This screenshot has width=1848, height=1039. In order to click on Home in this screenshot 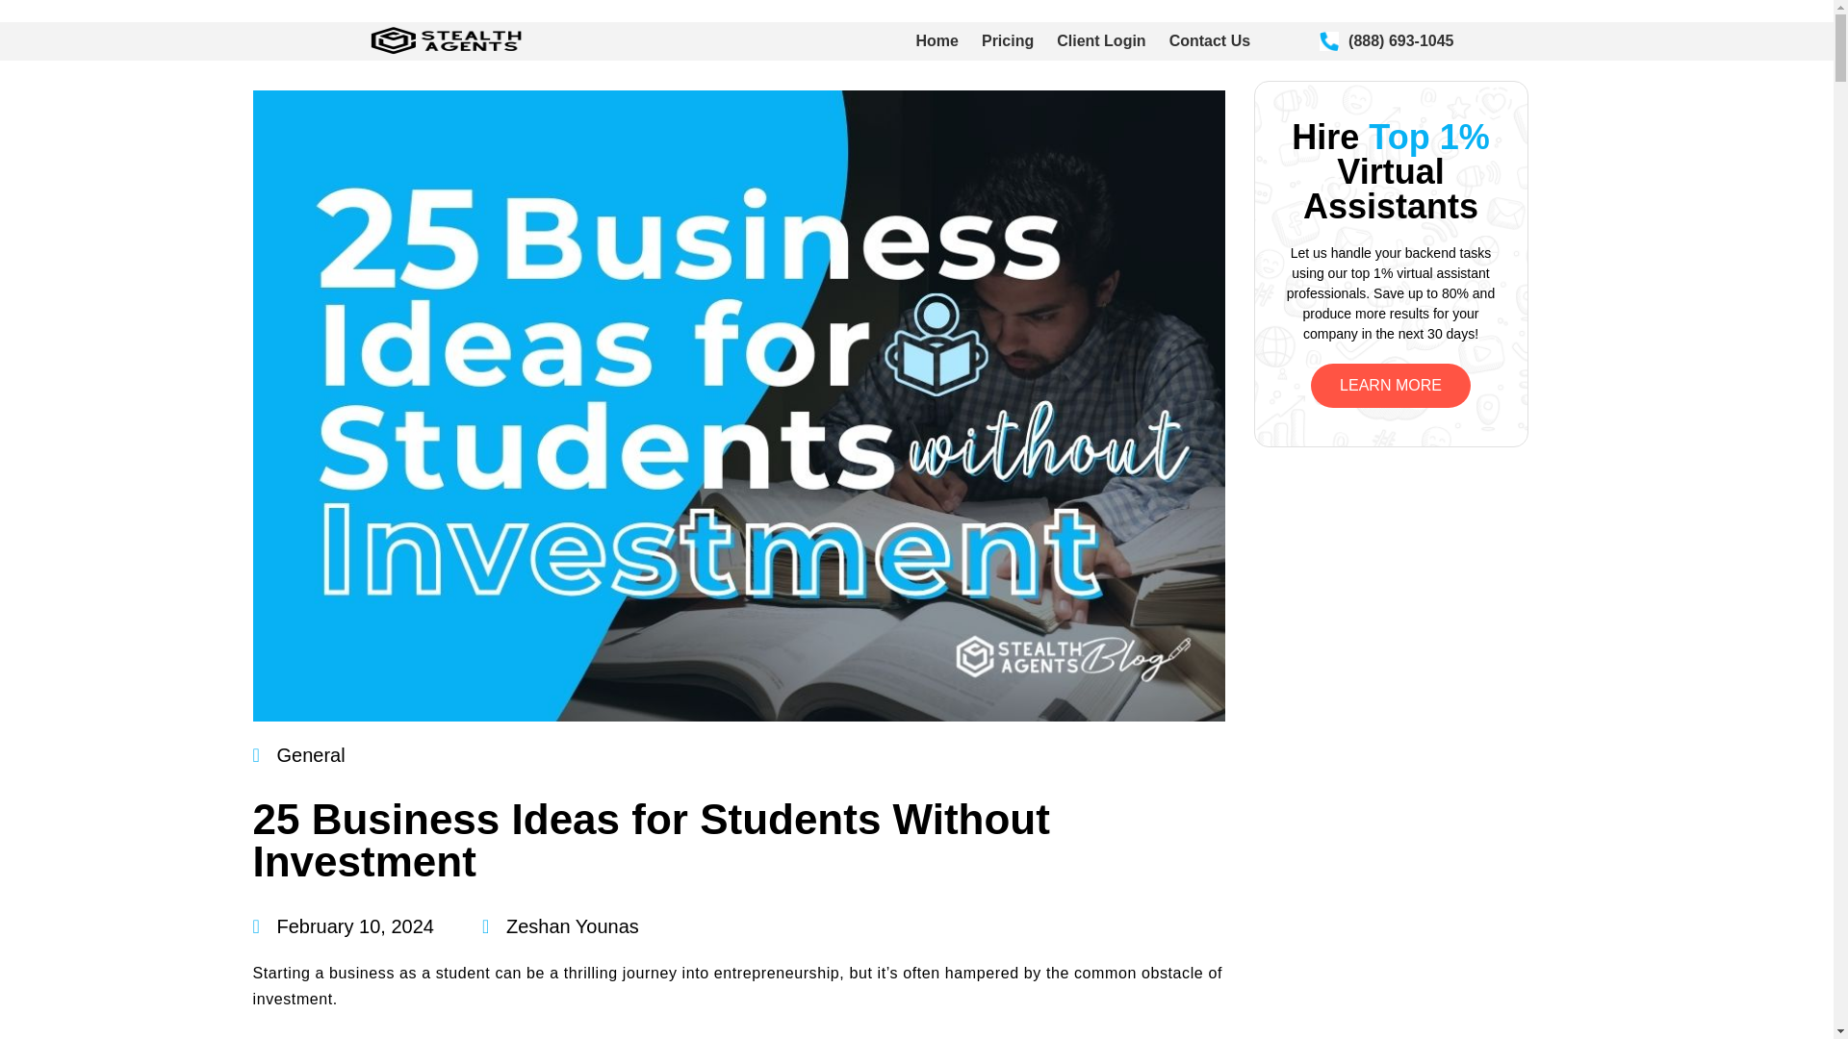, I will do `click(937, 41)`.